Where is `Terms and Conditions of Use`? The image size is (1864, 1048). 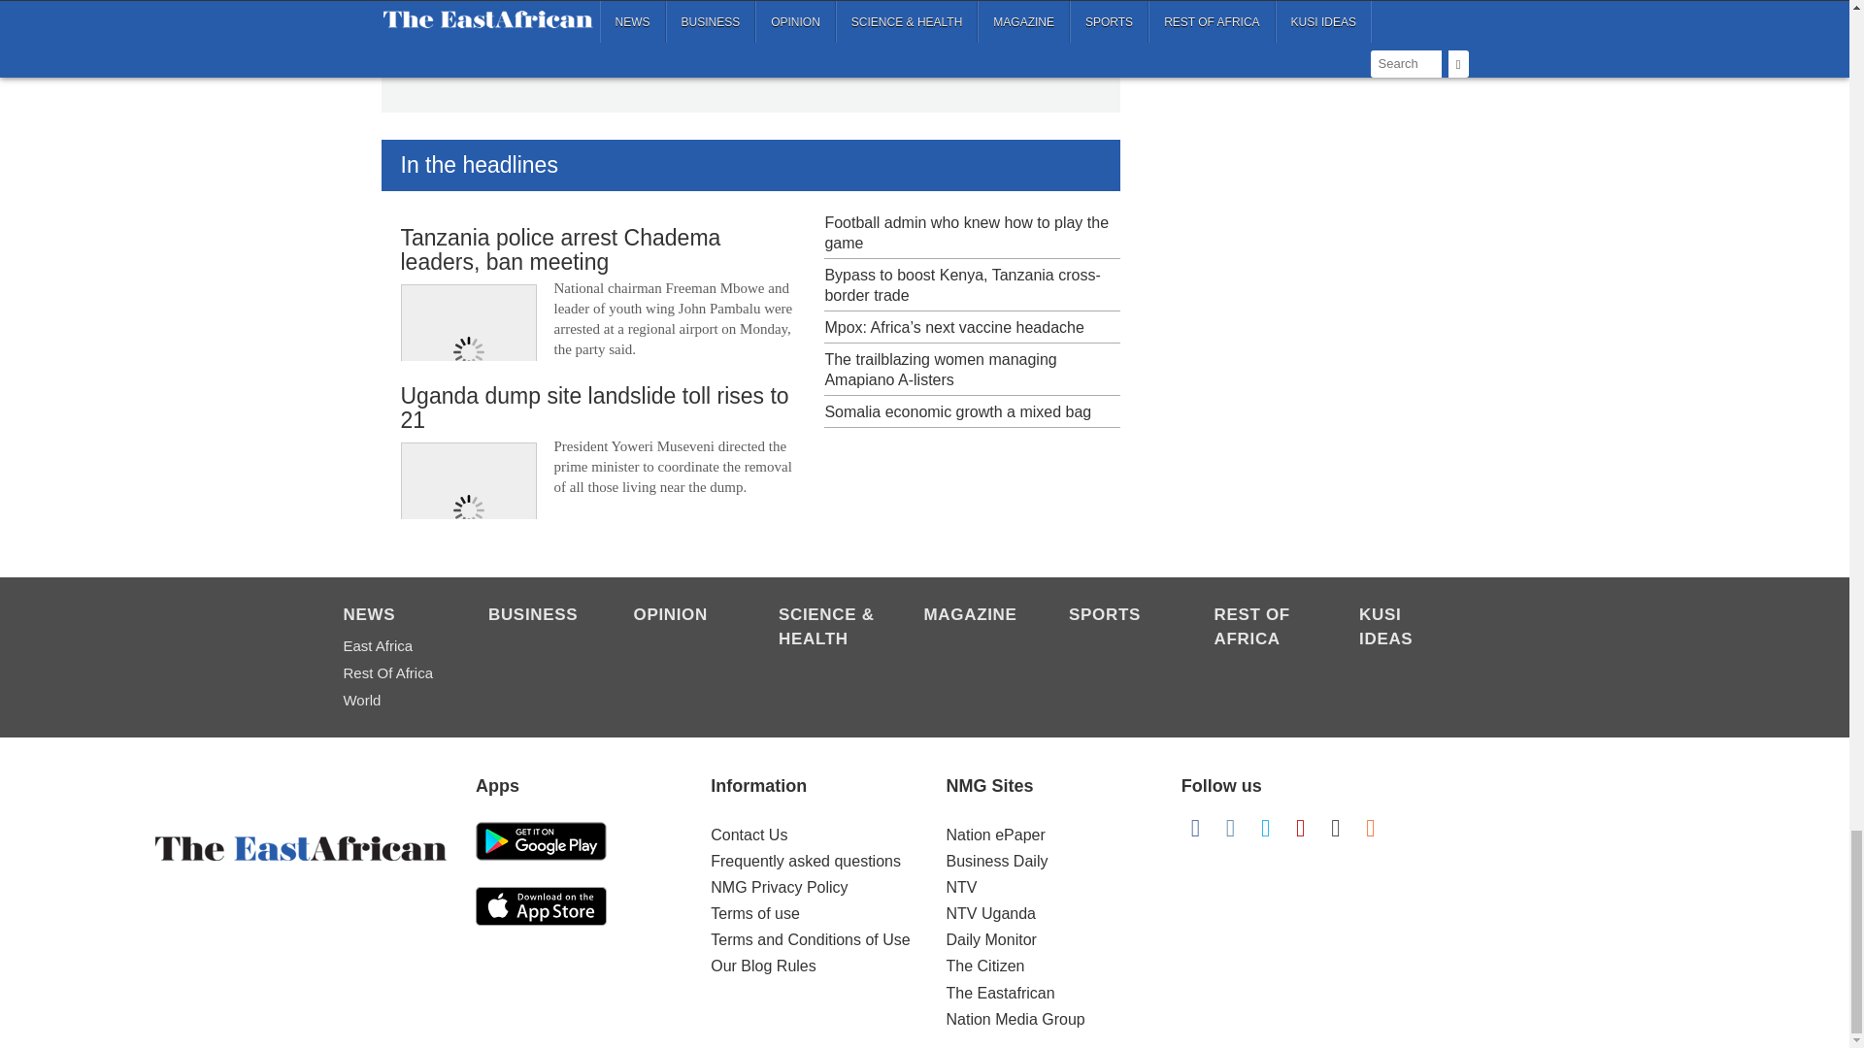 Terms and Conditions of Use is located at coordinates (810, 939).